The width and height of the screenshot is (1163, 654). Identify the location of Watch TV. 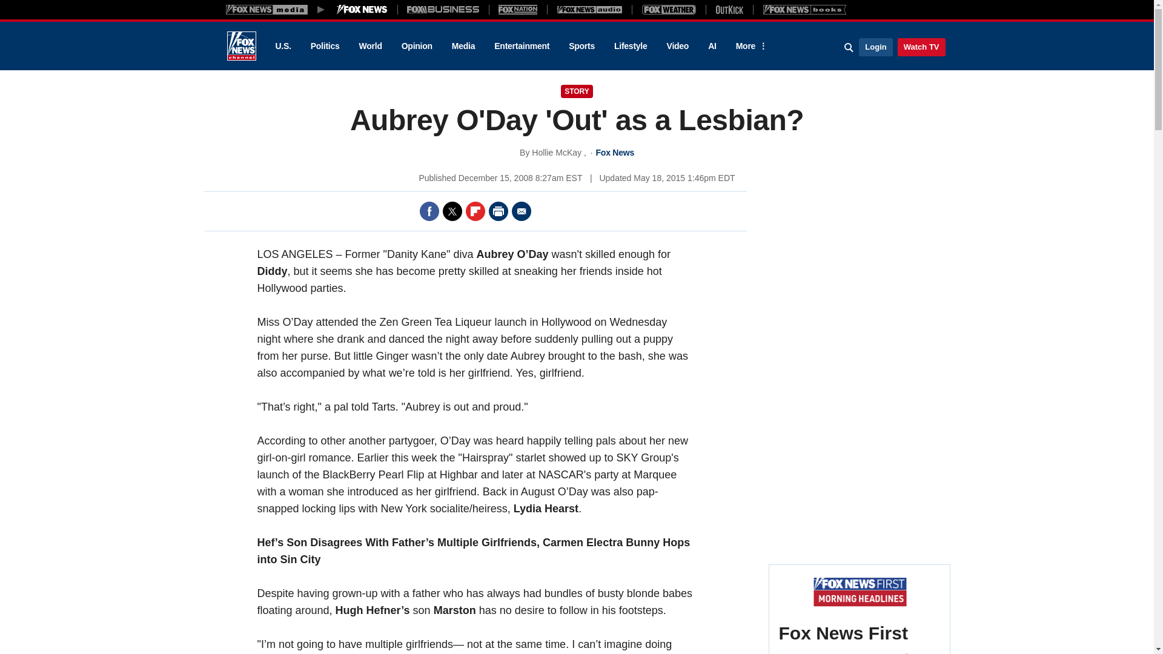
(921, 47).